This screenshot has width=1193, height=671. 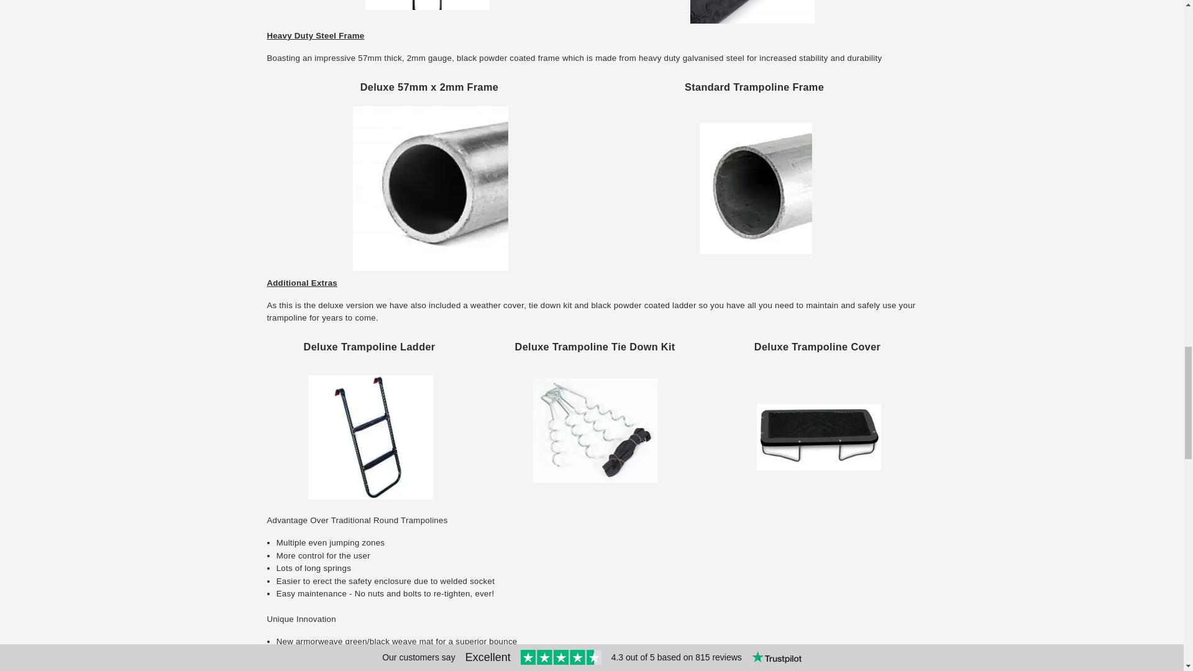 I want to click on Deluxe PVC Pads, so click(x=427, y=5).